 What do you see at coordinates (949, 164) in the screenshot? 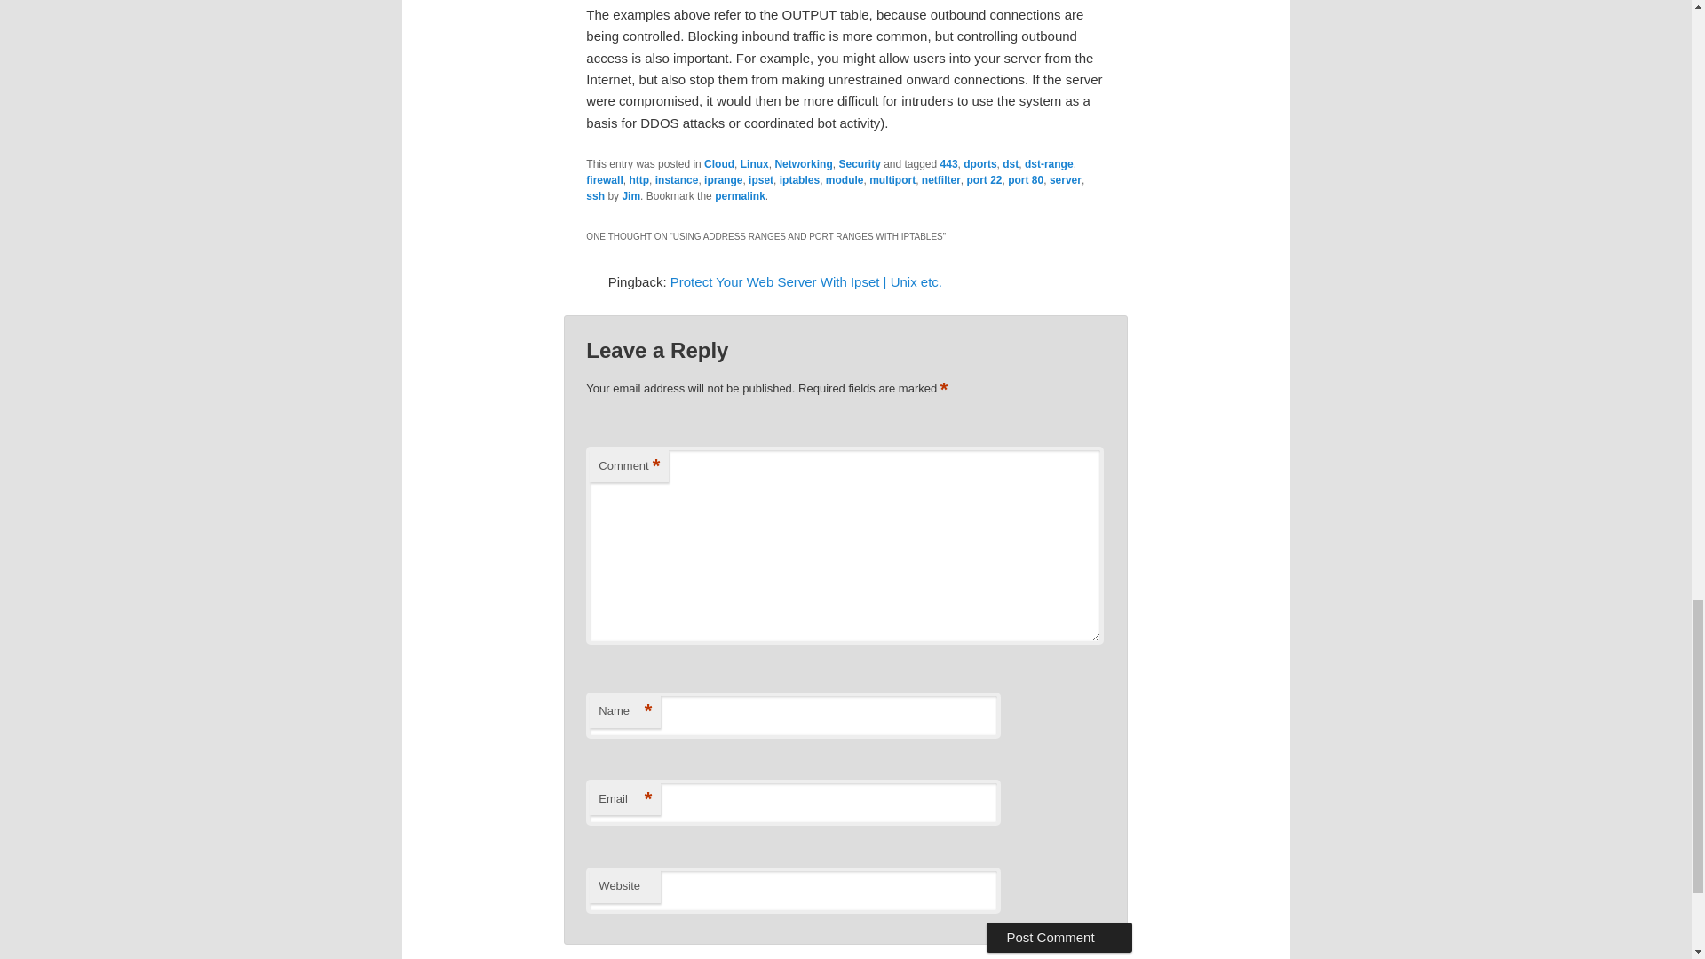
I see `443` at bounding box center [949, 164].